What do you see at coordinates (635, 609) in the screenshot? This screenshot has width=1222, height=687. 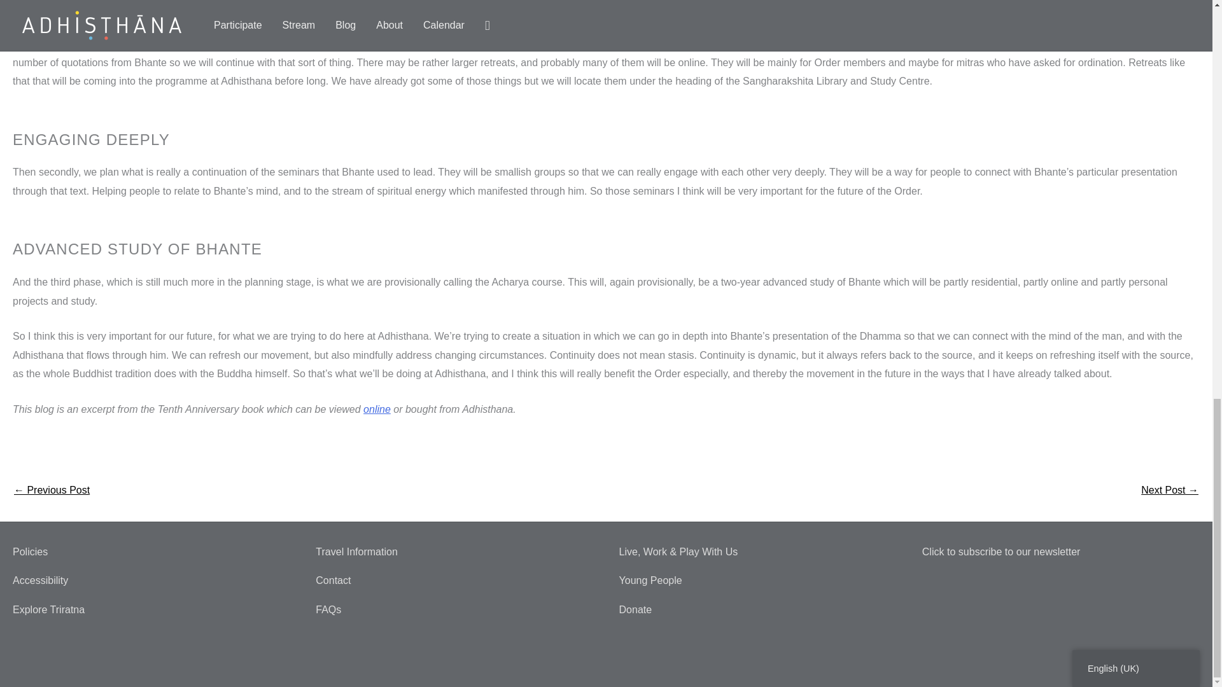 I see `Donate` at bounding box center [635, 609].